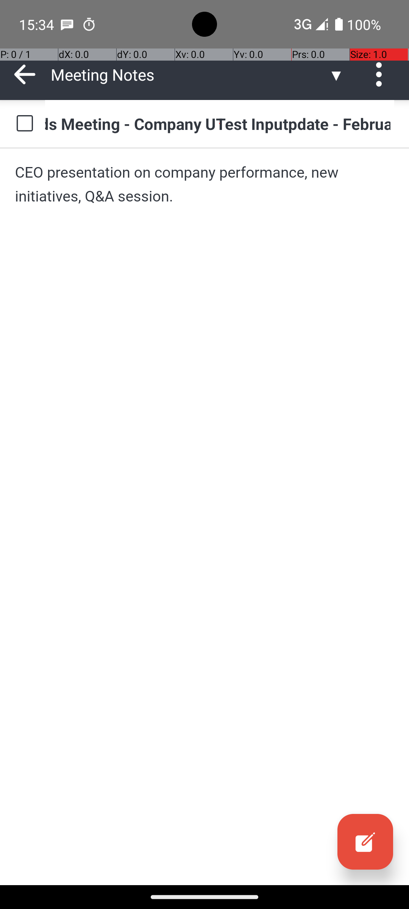  Describe the element at coordinates (220, 123) in the screenshot. I see `All-Hands Meeting - Company UTest Inputpdate - February 7, 2024` at that location.